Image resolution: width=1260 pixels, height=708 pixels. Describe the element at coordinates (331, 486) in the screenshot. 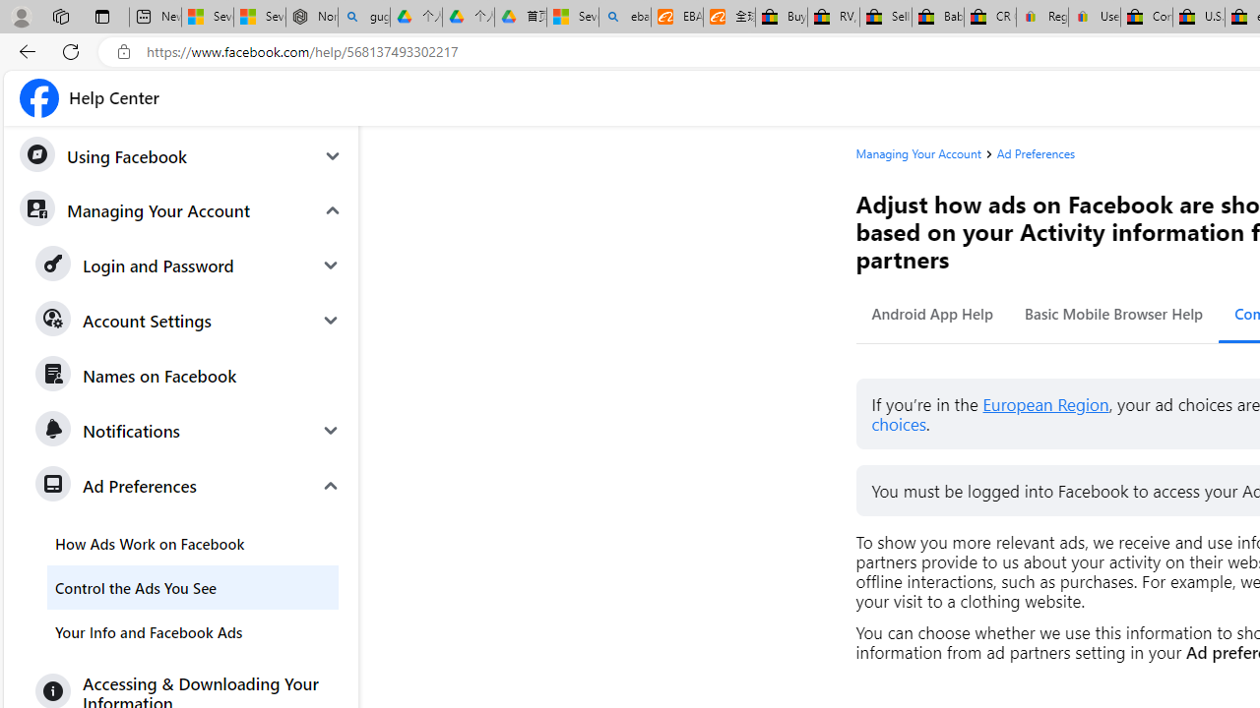

I see `Expand` at that location.